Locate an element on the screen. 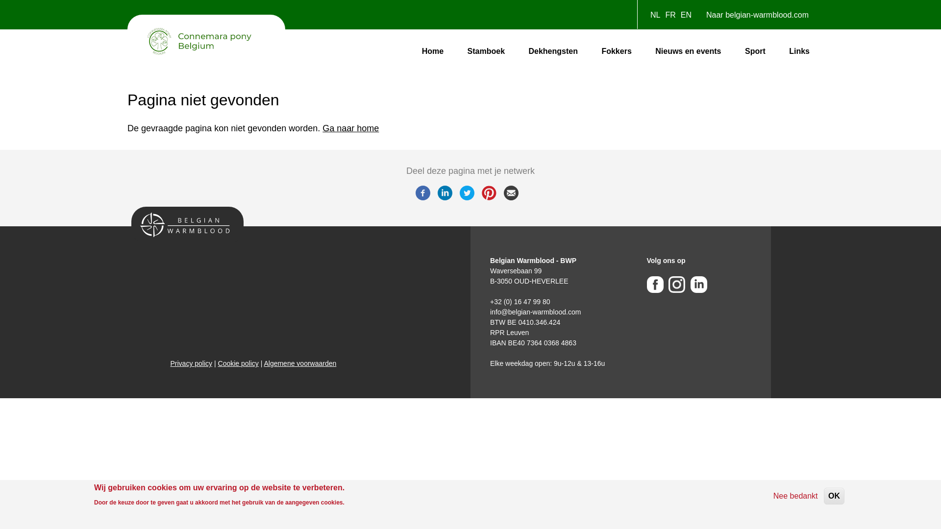 The height and width of the screenshot is (529, 941). Links is located at coordinates (799, 51).